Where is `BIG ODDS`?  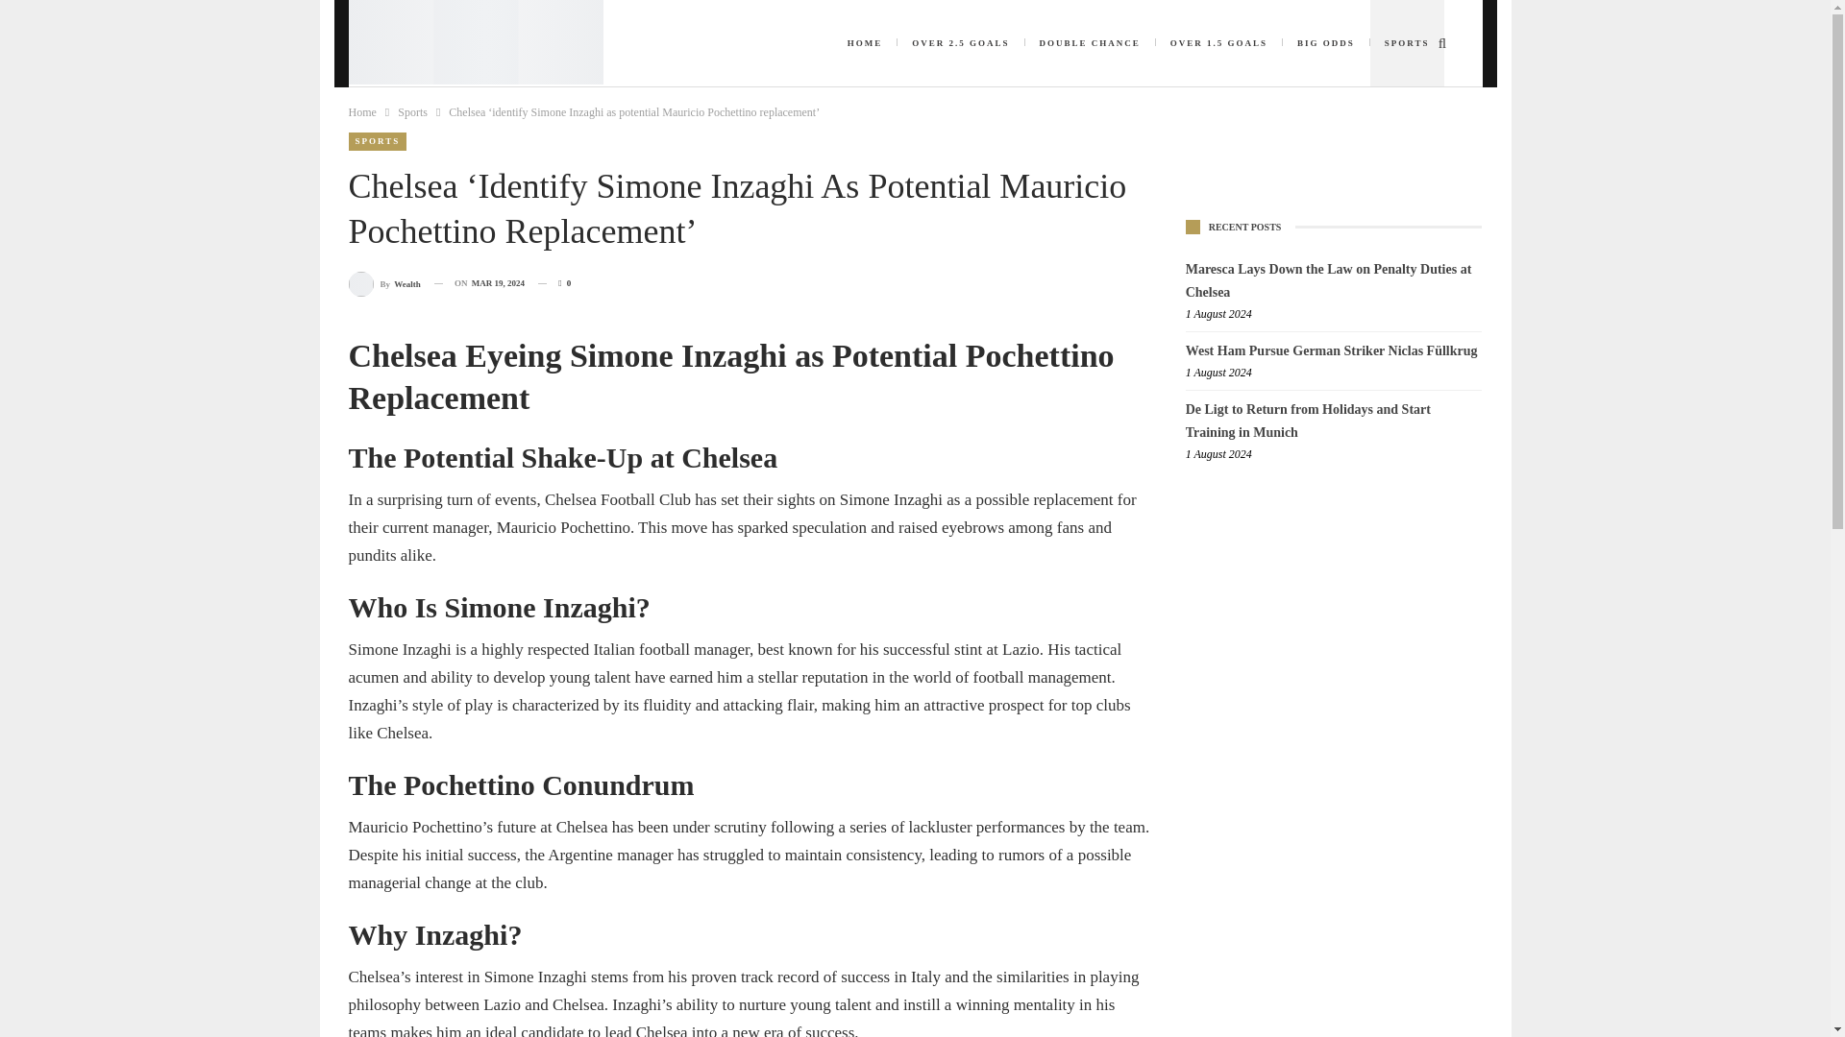
BIG ODDS is located at coordinates (1325, 42).